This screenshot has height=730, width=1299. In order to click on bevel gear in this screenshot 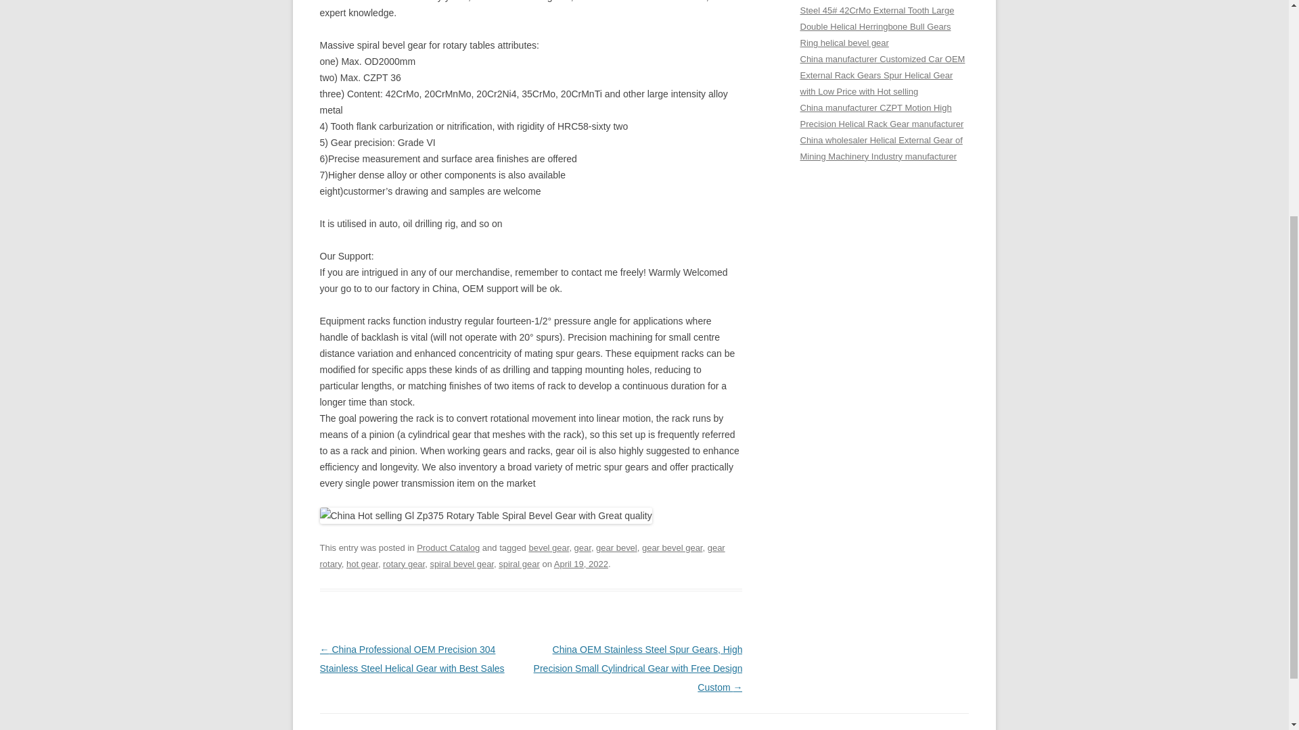, I will do `click(548, 547)`.